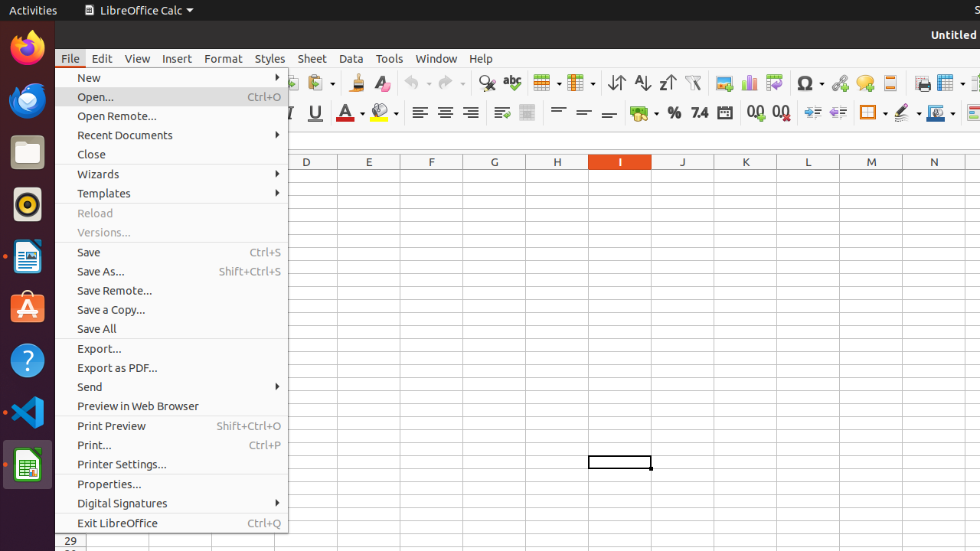 The width and height of the screenshot is (980, 551). I want to click on Row, so click(547, 83).